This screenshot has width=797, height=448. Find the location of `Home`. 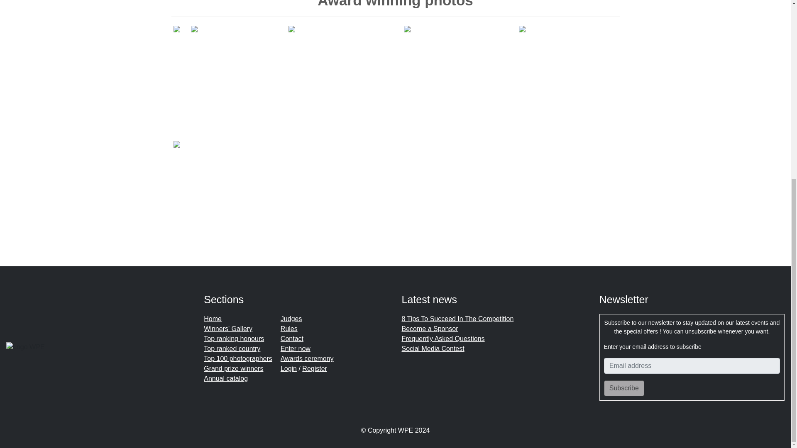

Home is located at coordinates (213, 319).